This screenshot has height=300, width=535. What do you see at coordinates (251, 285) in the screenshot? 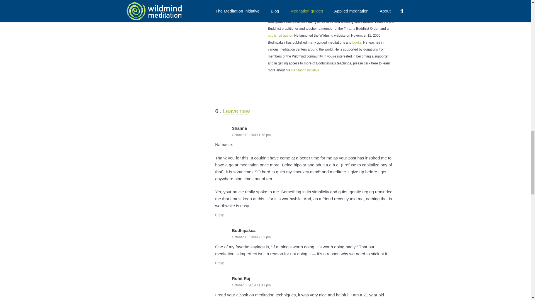
I see `October 3, 2014 11:41 pm` at bounding box center [251, 285].